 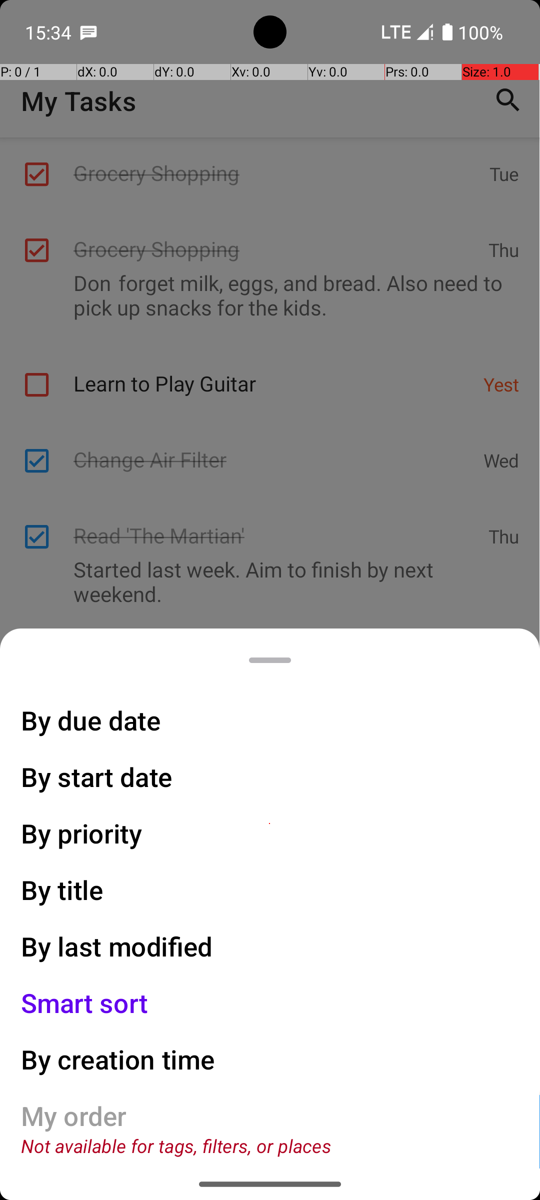 What do you see at coordinates (91, 720) in the screenshot?
I see `By due date` at bounding box center [91, 720].